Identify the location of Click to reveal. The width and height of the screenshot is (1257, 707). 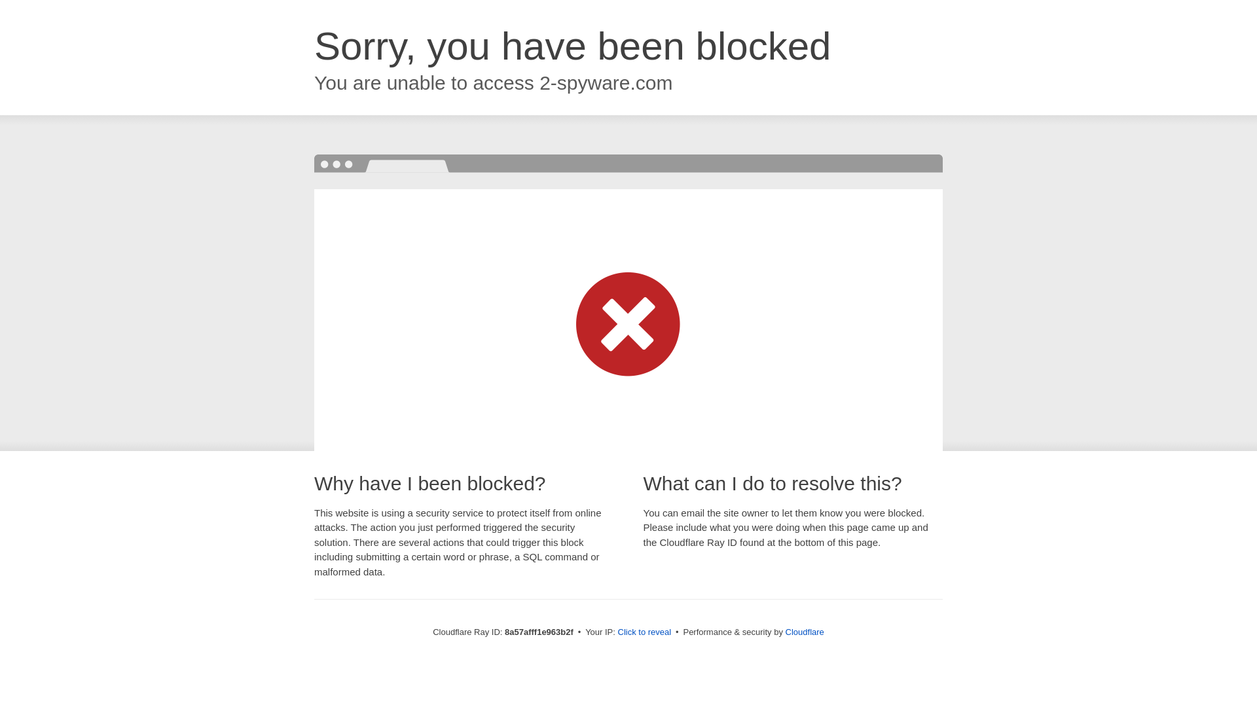
(644, 632).